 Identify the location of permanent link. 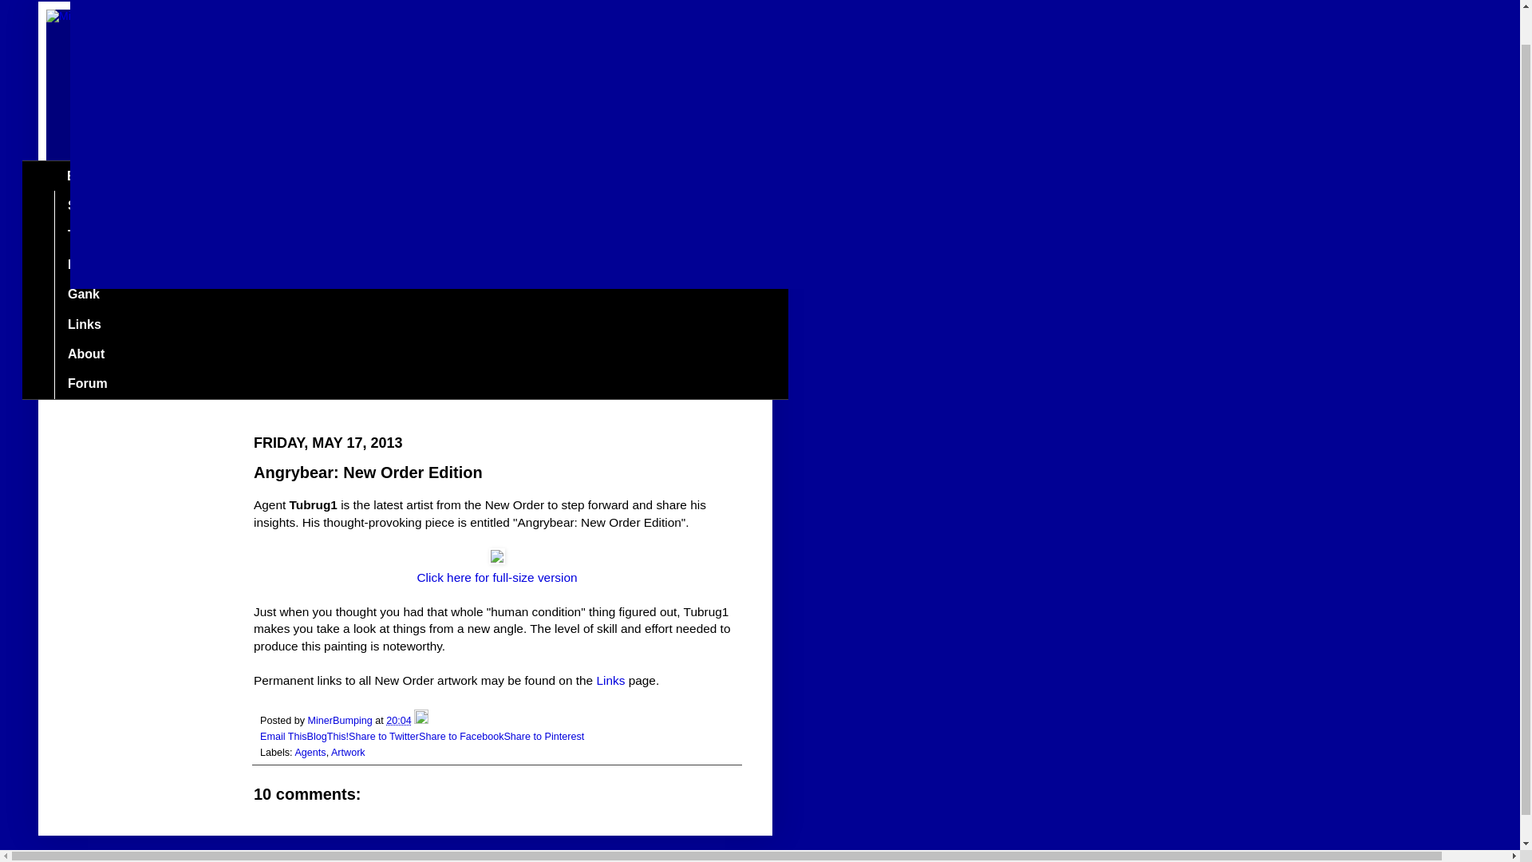
(399, 721).